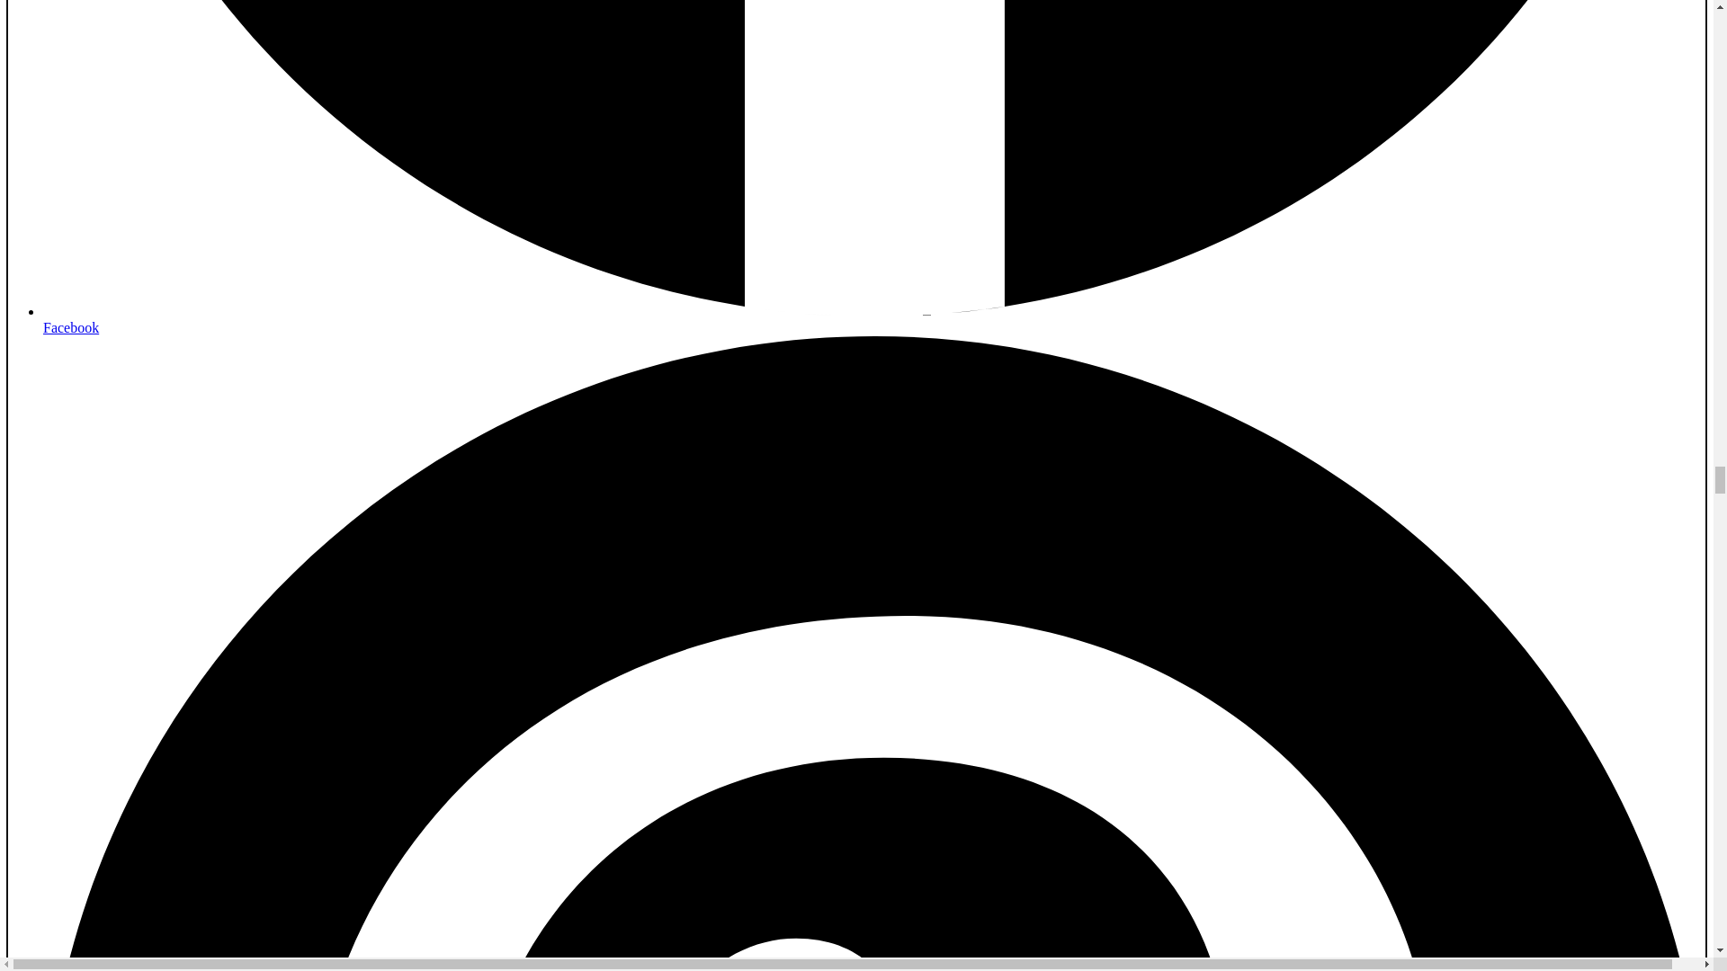 This screenshot has height=971, width=1727. I want to click on BLEND N.9, so click(115, 336).